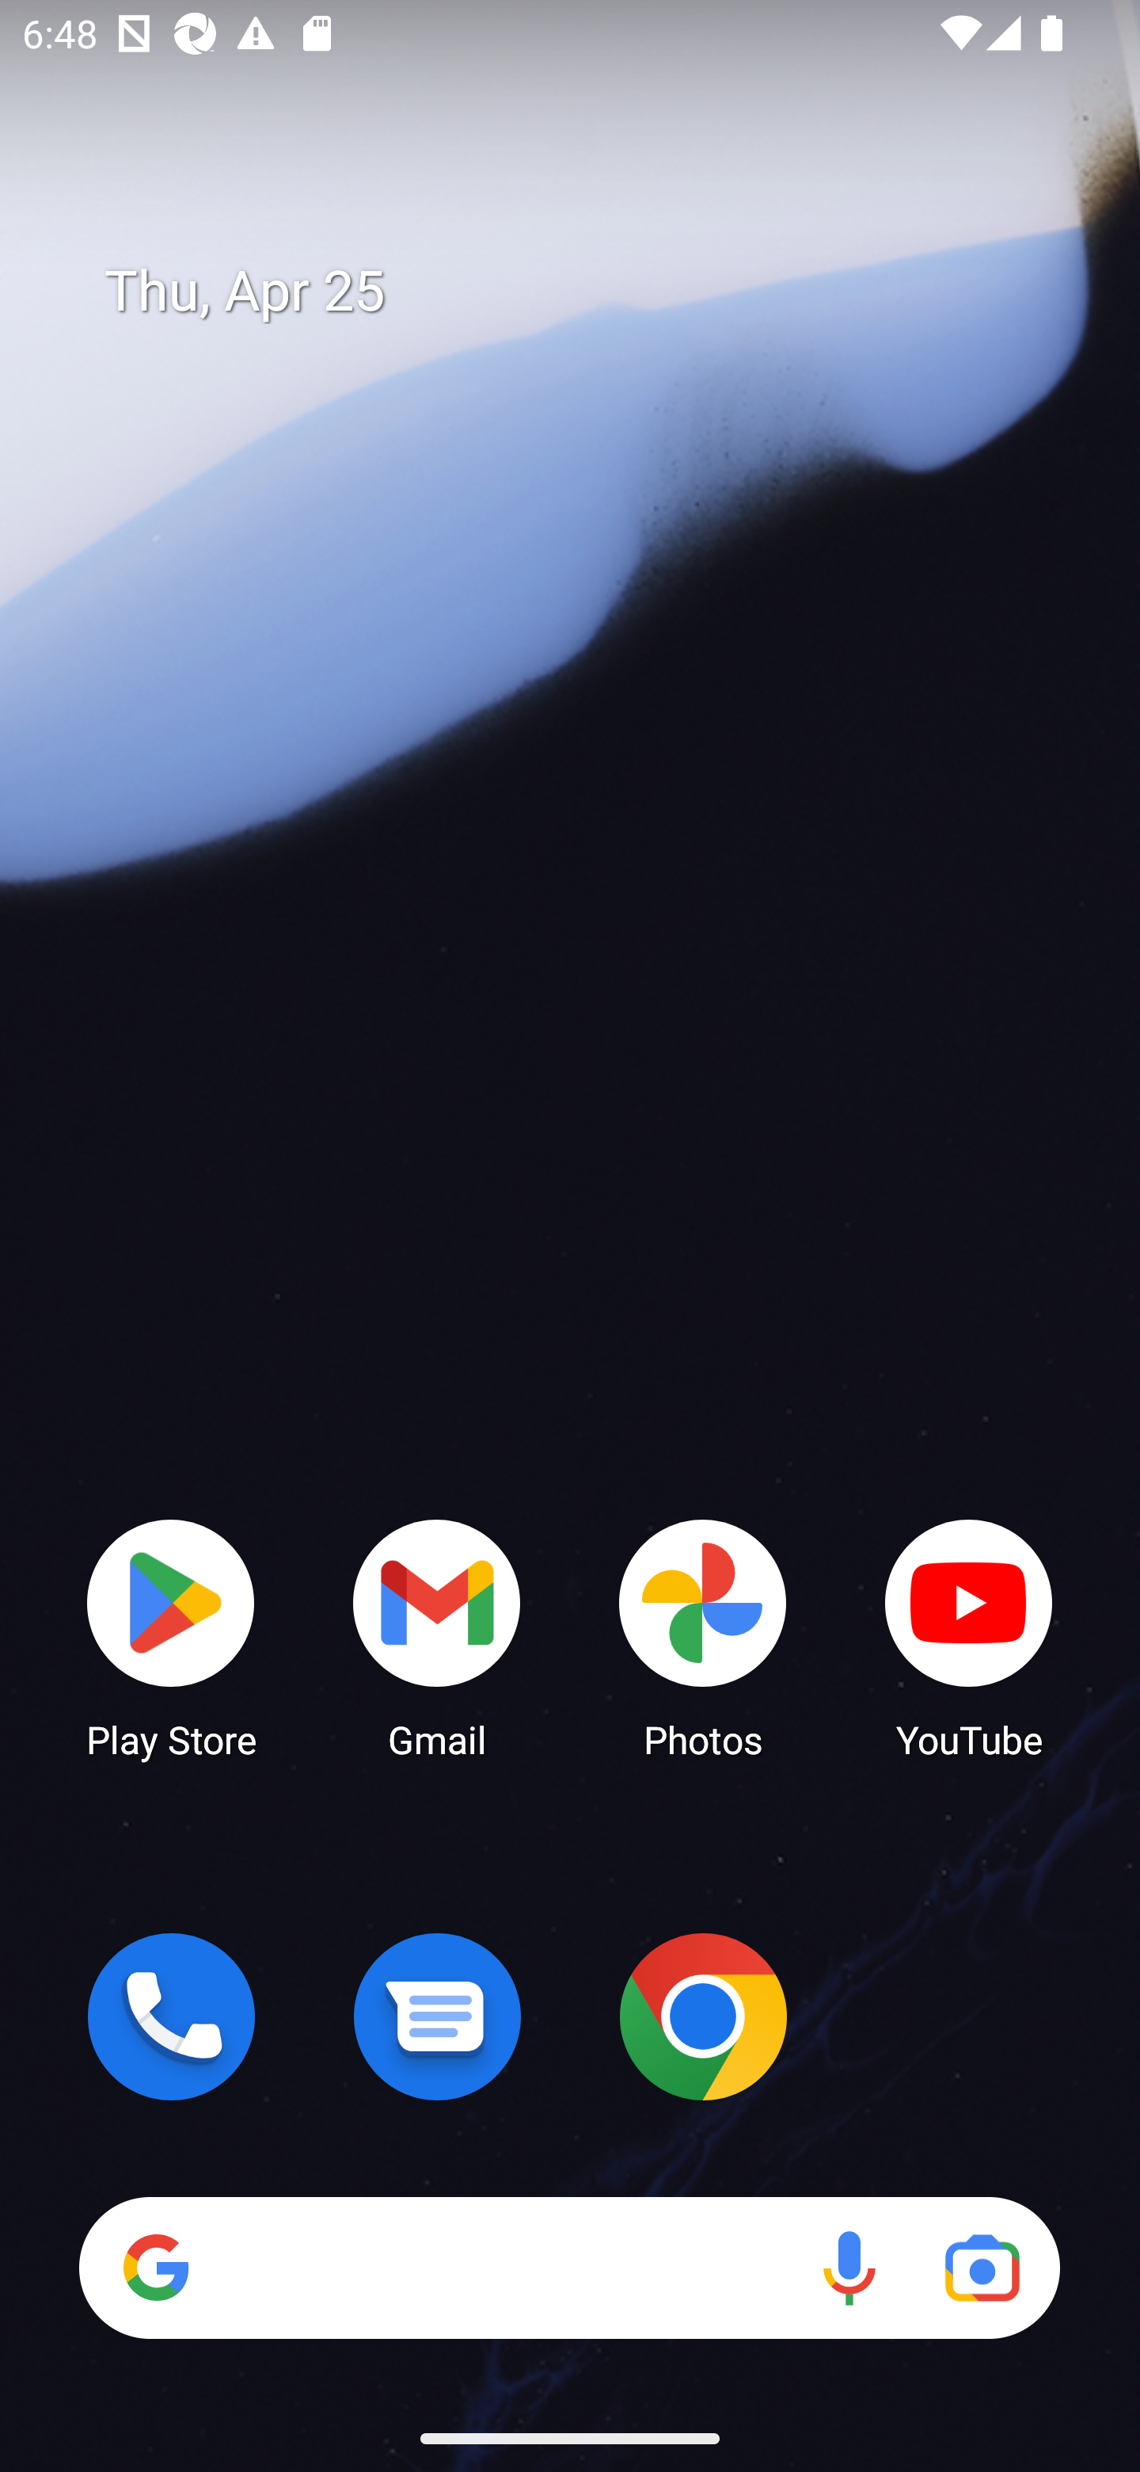 The image size is (1140, 2472). What do you see at coordinates (703, 2016) in the screenshot?
I see `Chrome` at bounding box center [703, 2016].